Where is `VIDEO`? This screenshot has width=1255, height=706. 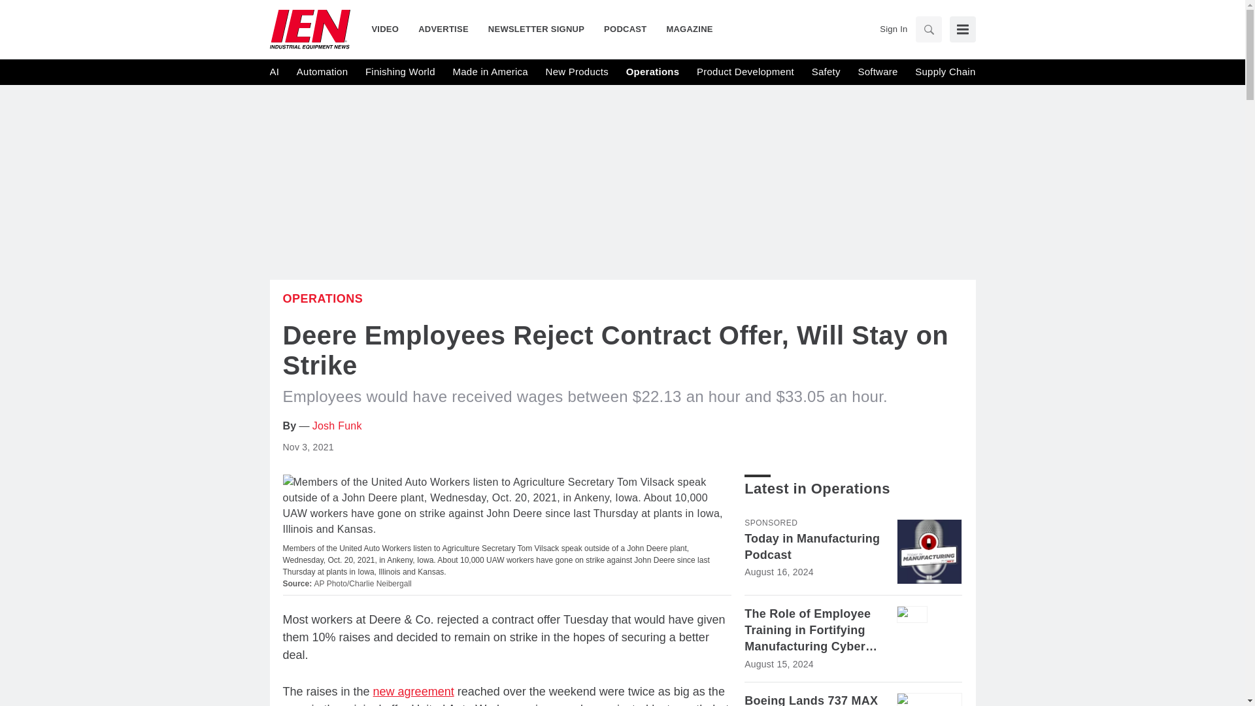
VIDEO is located at coordinates (390, 29).